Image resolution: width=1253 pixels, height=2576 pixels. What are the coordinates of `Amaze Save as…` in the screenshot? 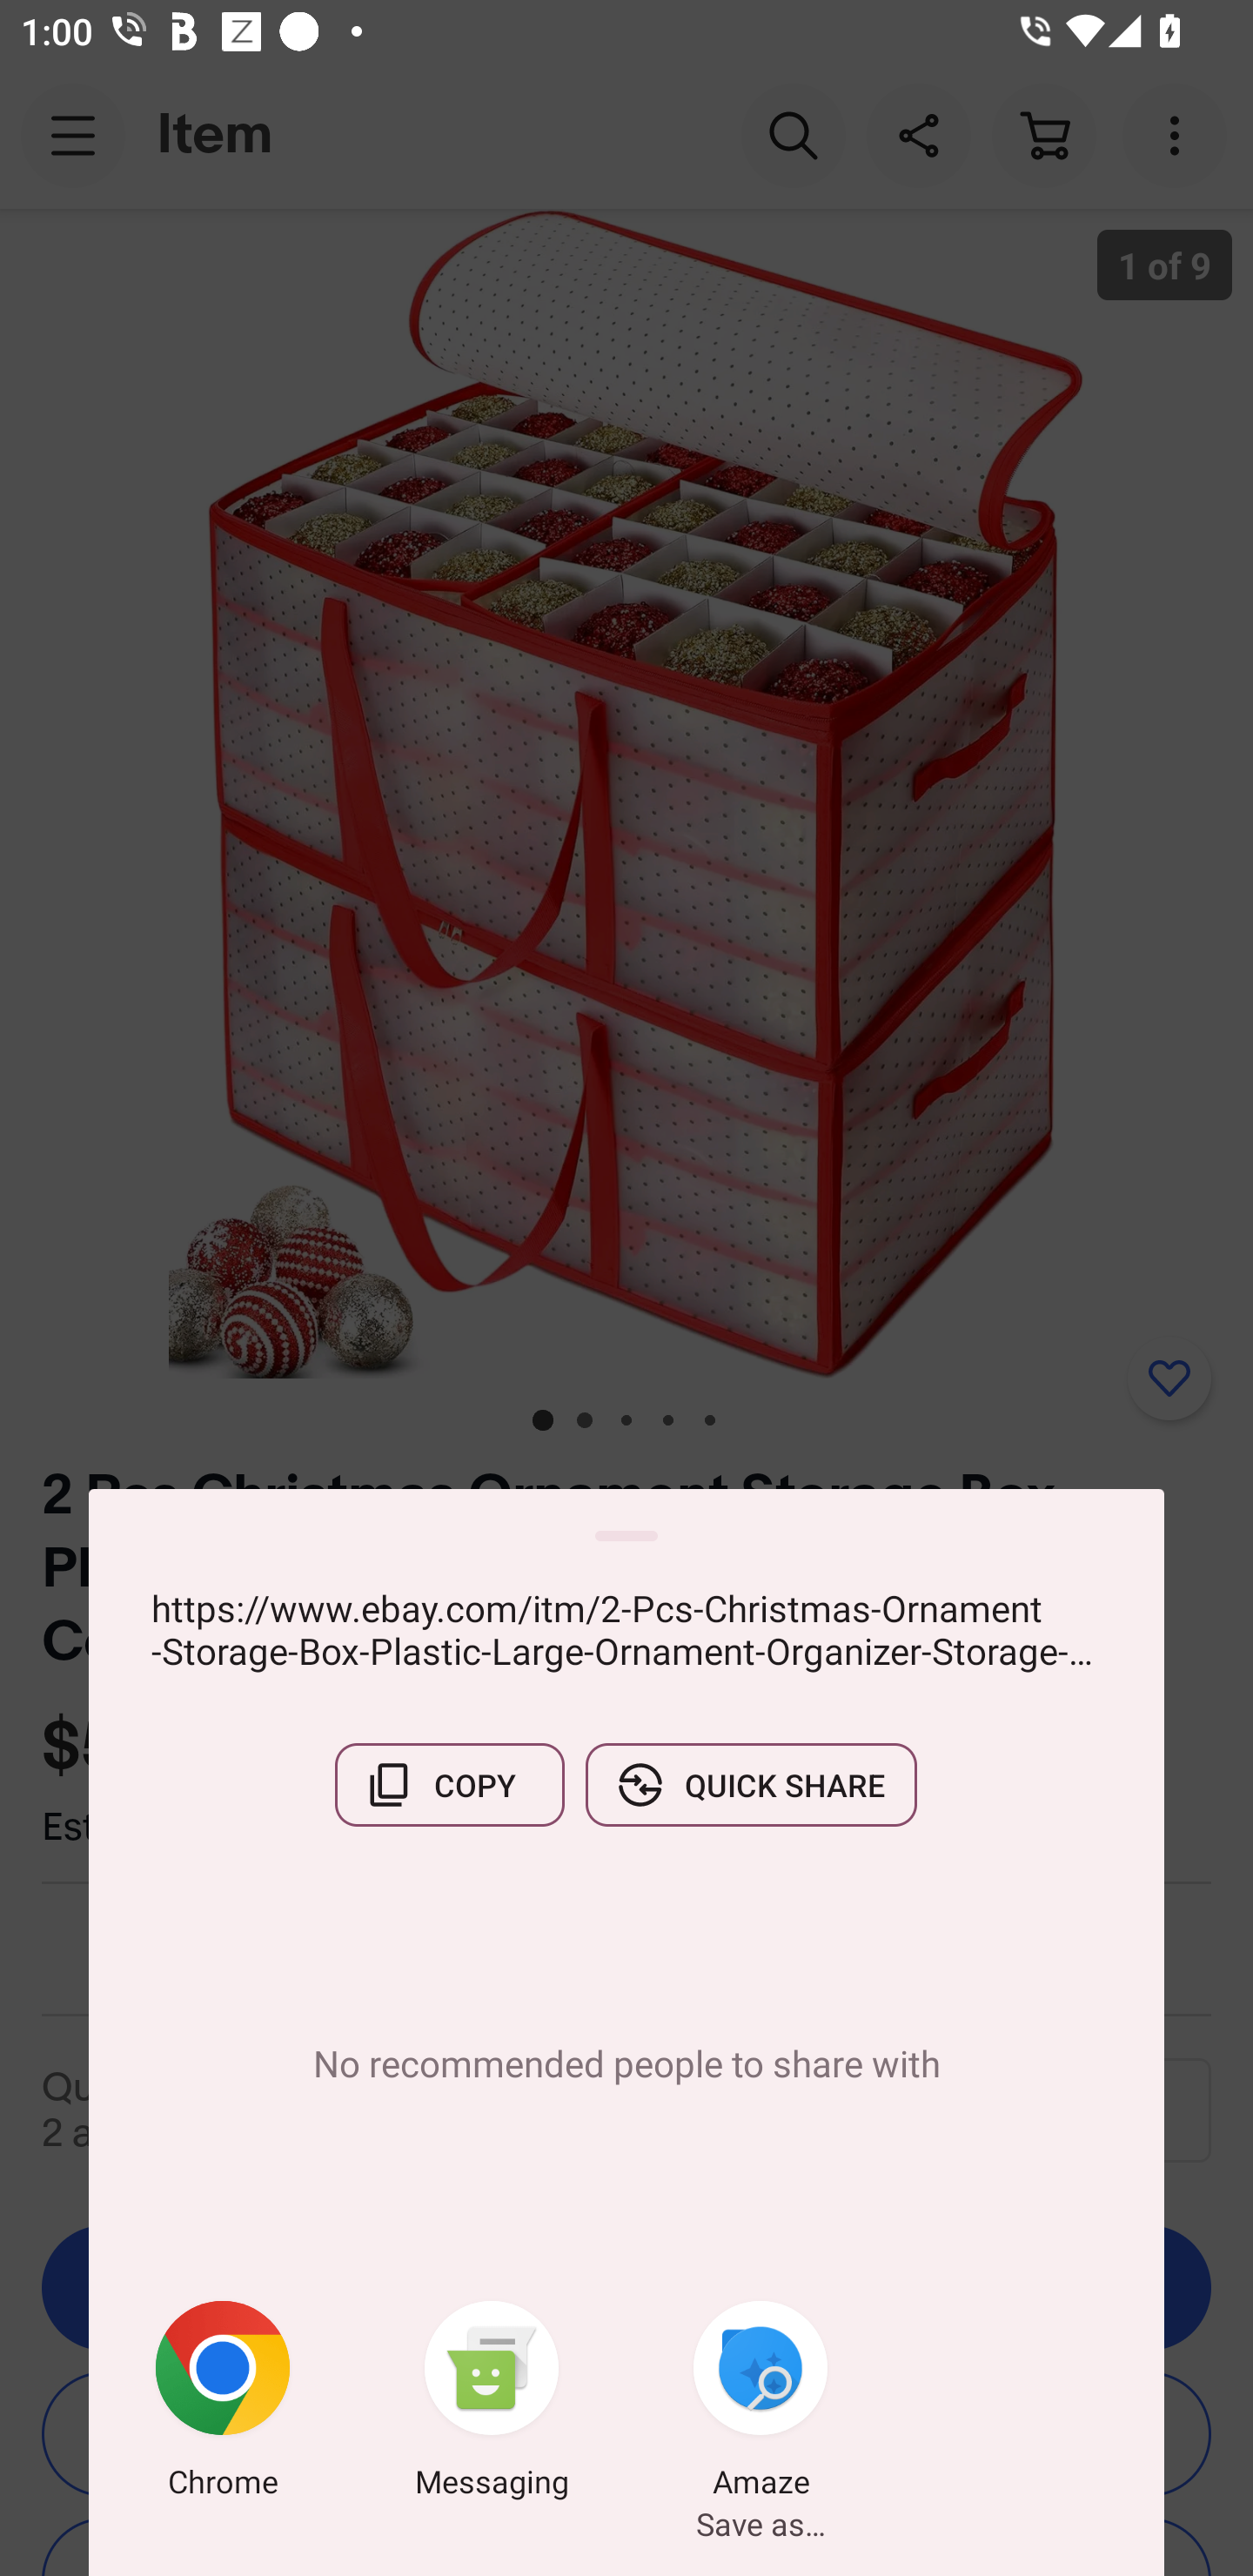 It's located at (761, 2405).